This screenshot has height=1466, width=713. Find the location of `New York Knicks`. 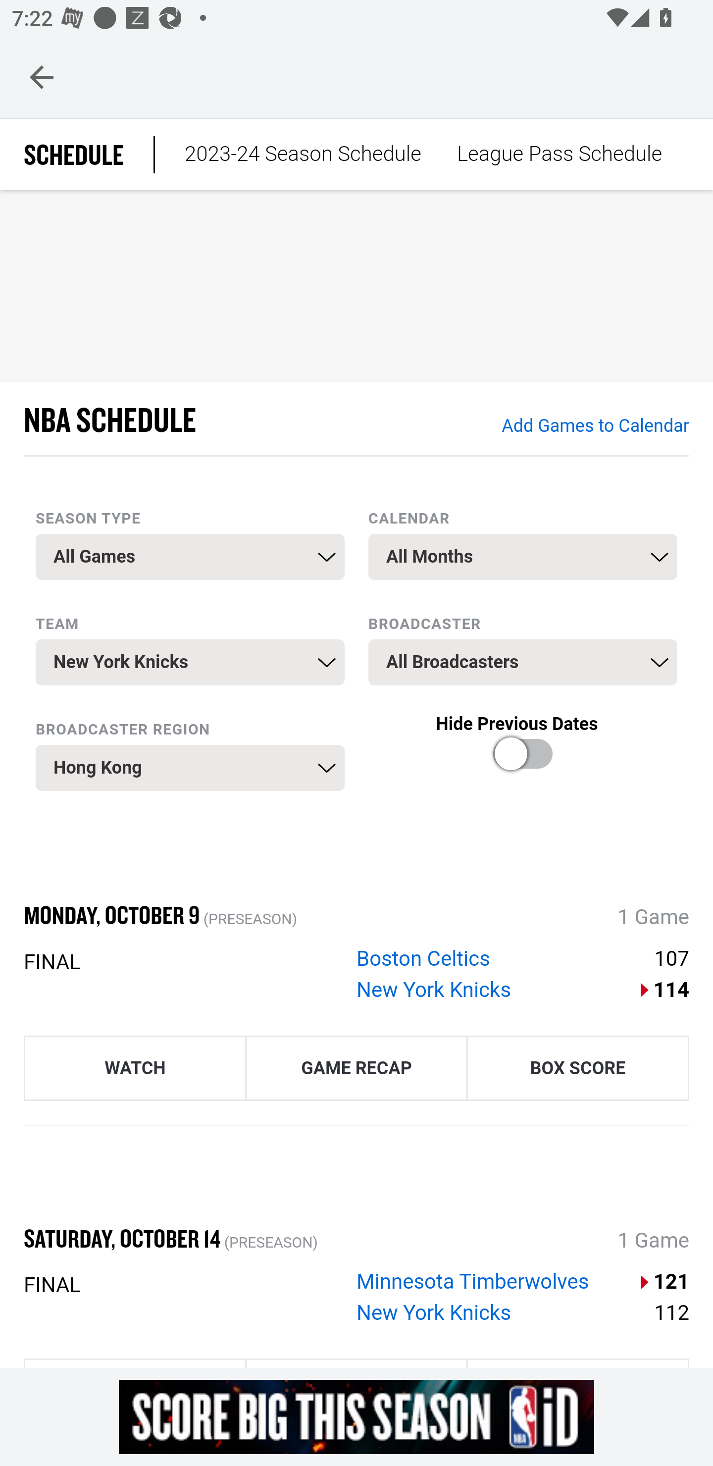

New York Knicks is located at coordinates (190, 663).